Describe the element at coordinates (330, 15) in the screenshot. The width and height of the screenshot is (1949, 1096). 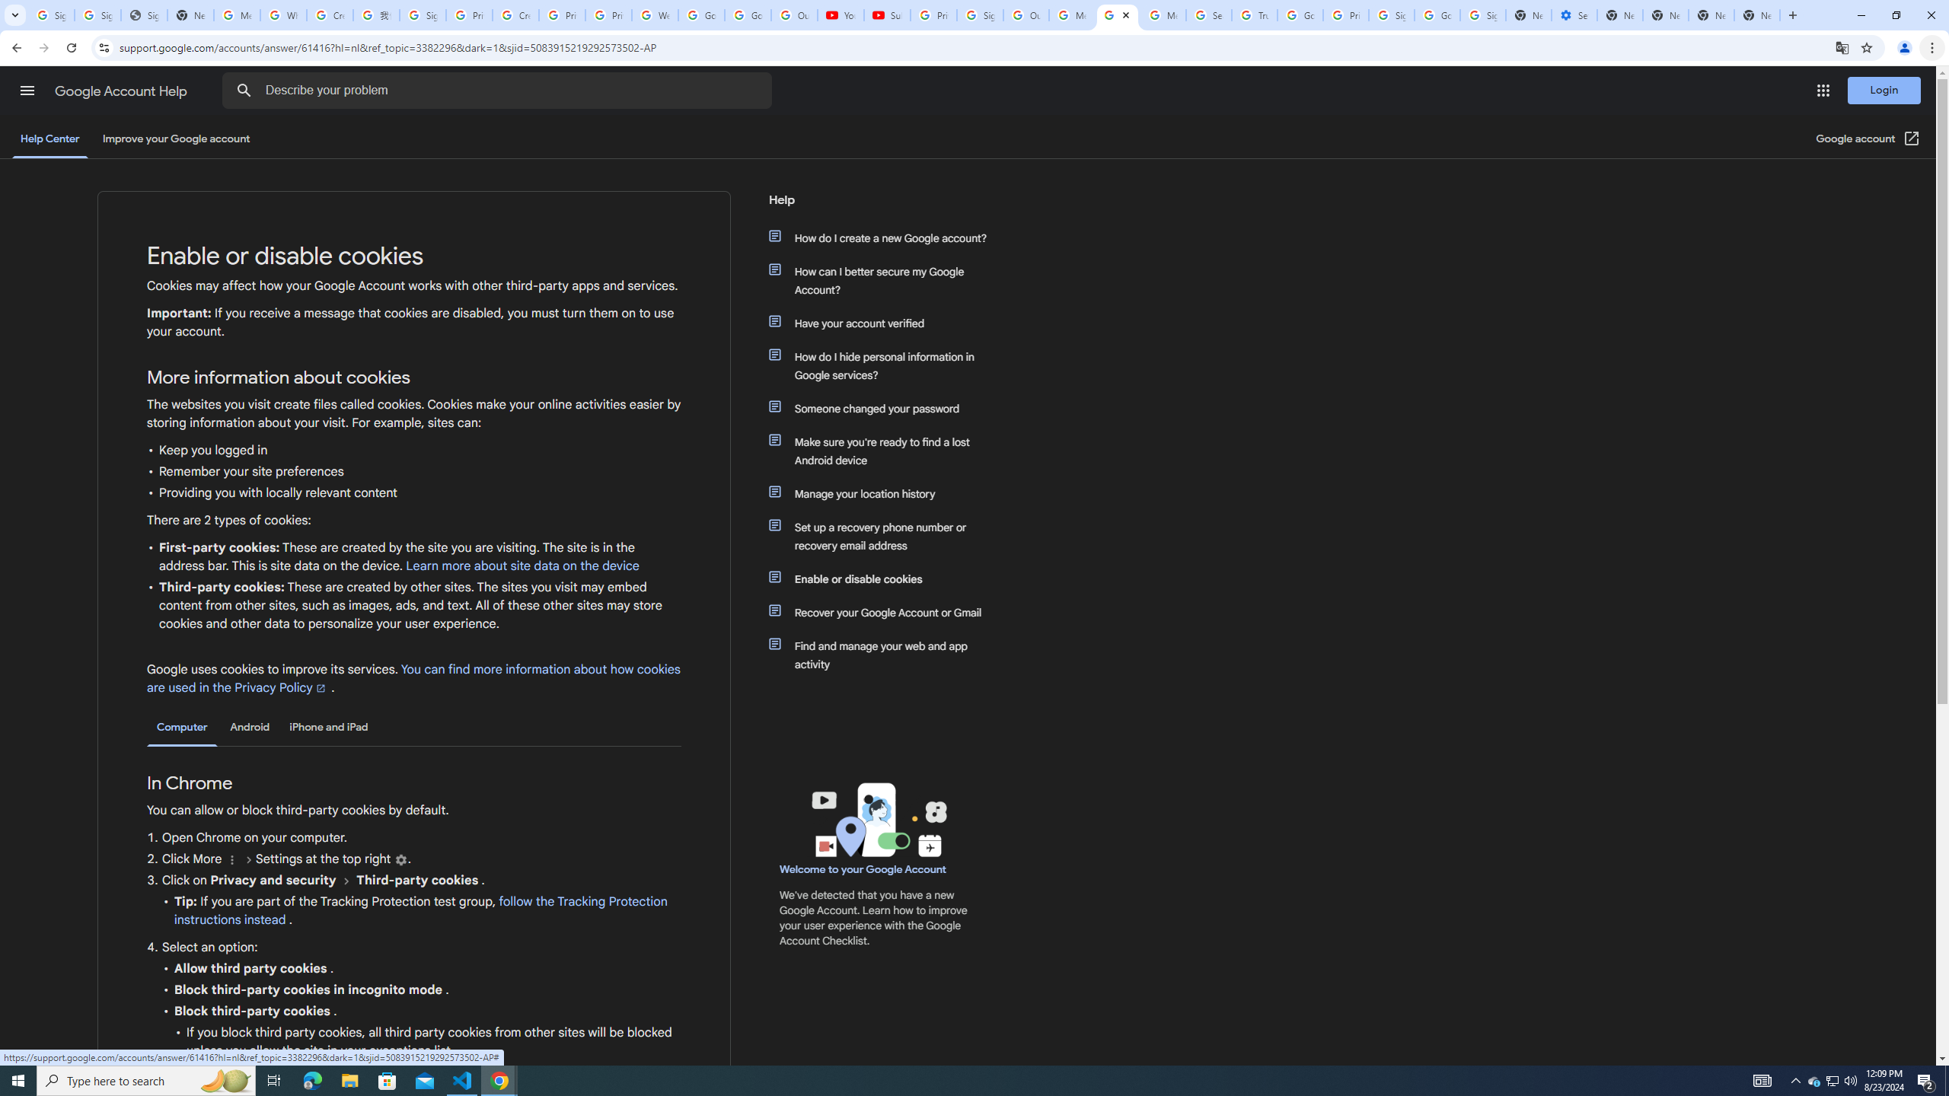
I see `Create your Google Account` at that location.